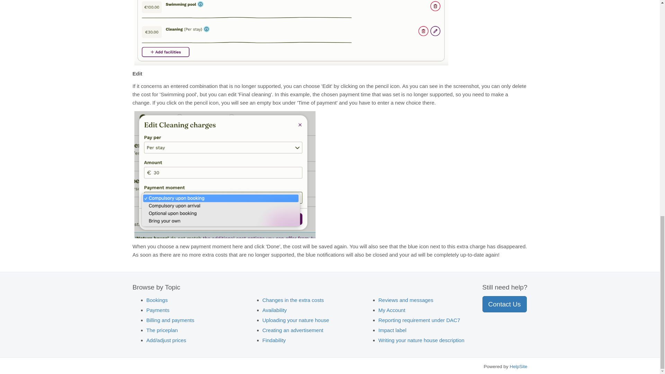 The image size is (665, 374). Describe the element at coordinates (158, 310) in the screenshot. I see `Payments` at that location.